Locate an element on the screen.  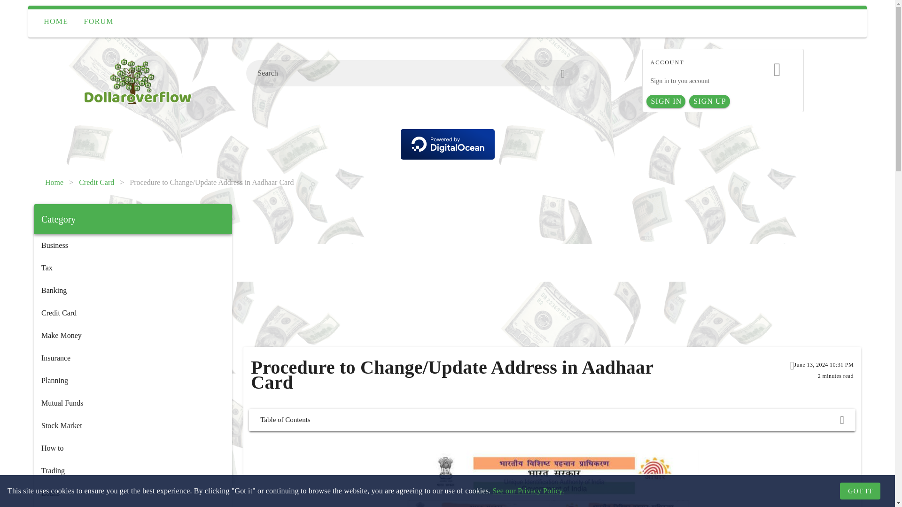
Credit Card is located at coordinates (97, 182).